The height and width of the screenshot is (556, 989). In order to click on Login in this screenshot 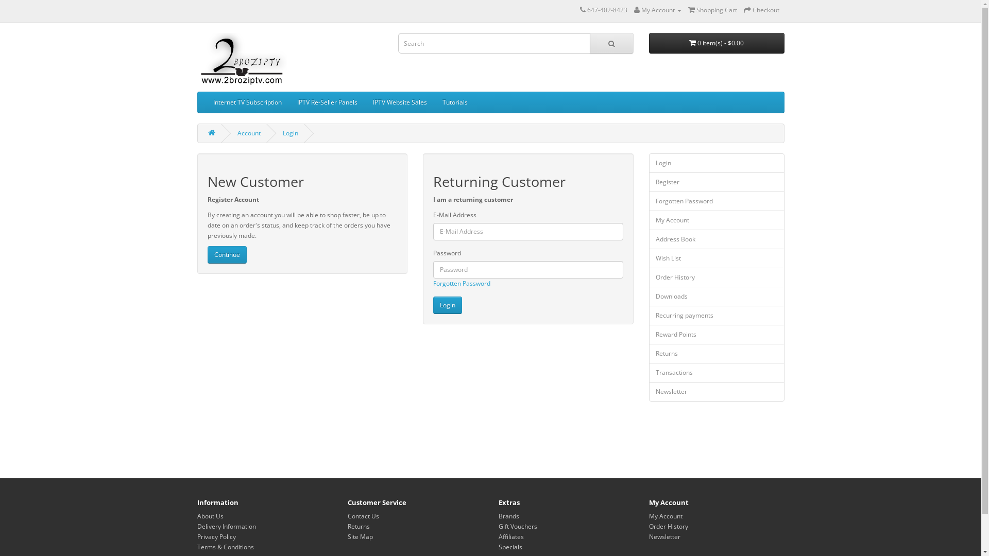, I will do `click(448, 305)`.